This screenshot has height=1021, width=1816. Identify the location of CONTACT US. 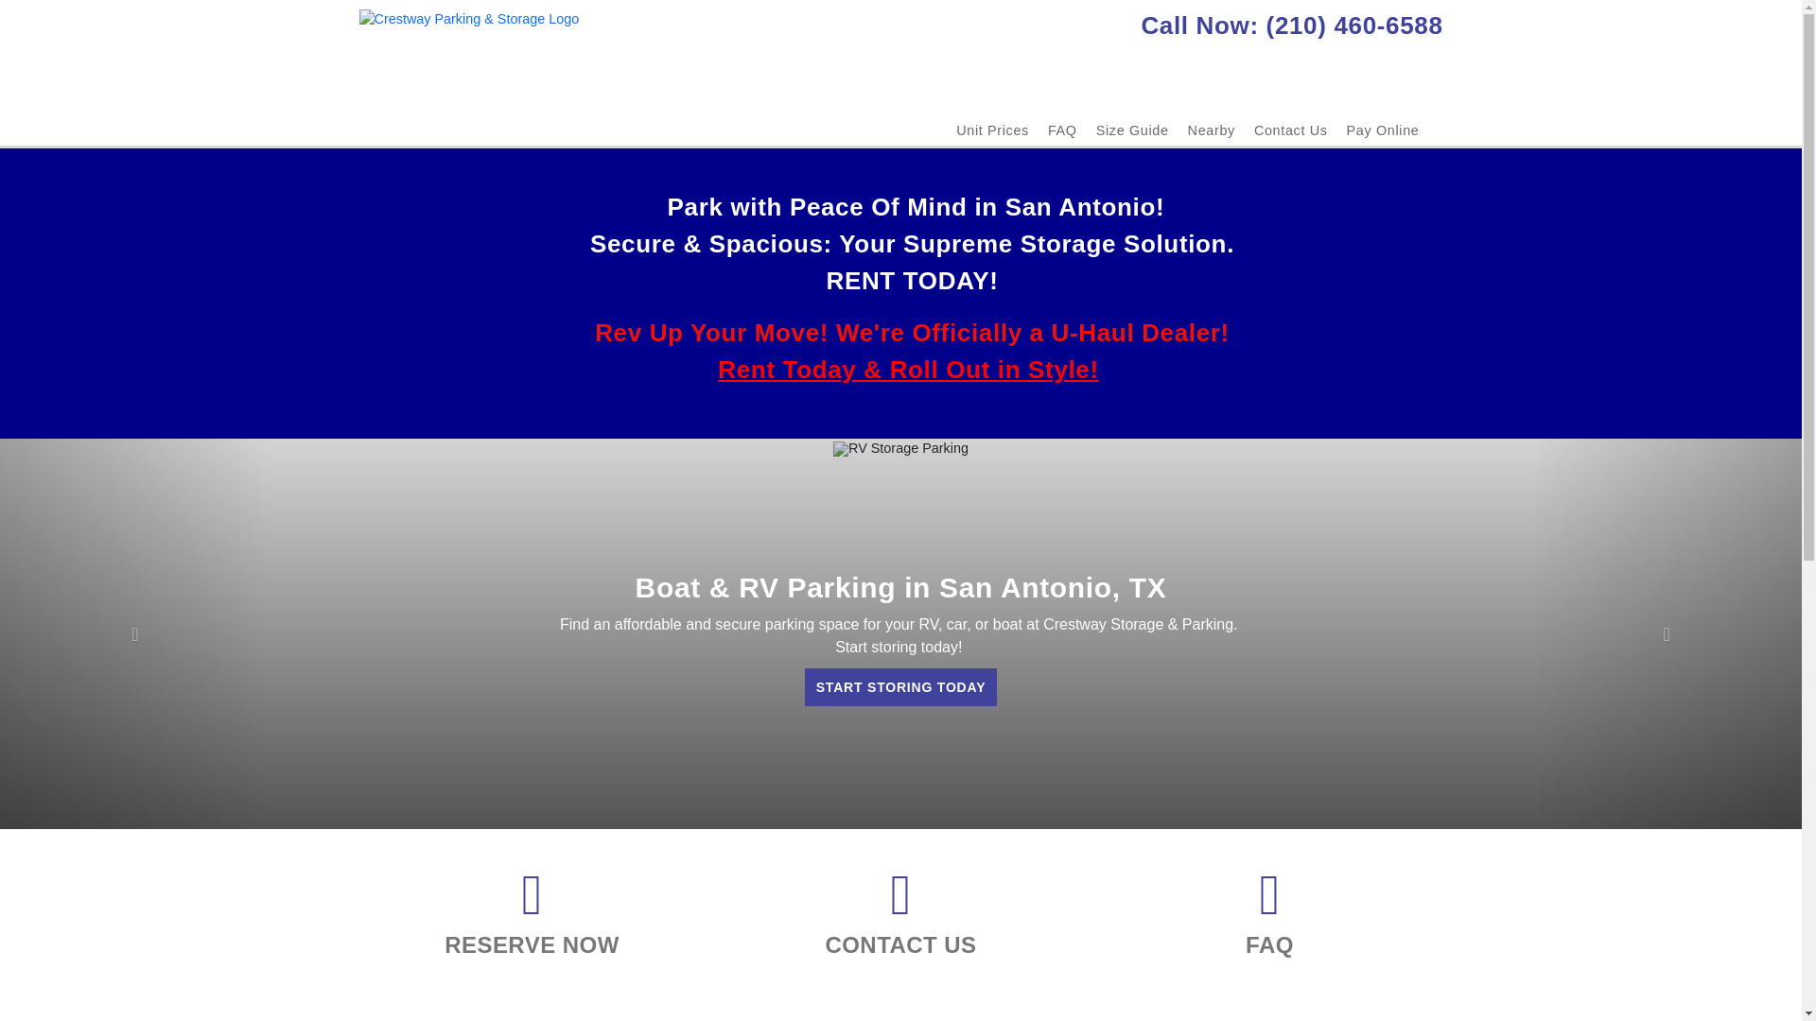
(900, 947).